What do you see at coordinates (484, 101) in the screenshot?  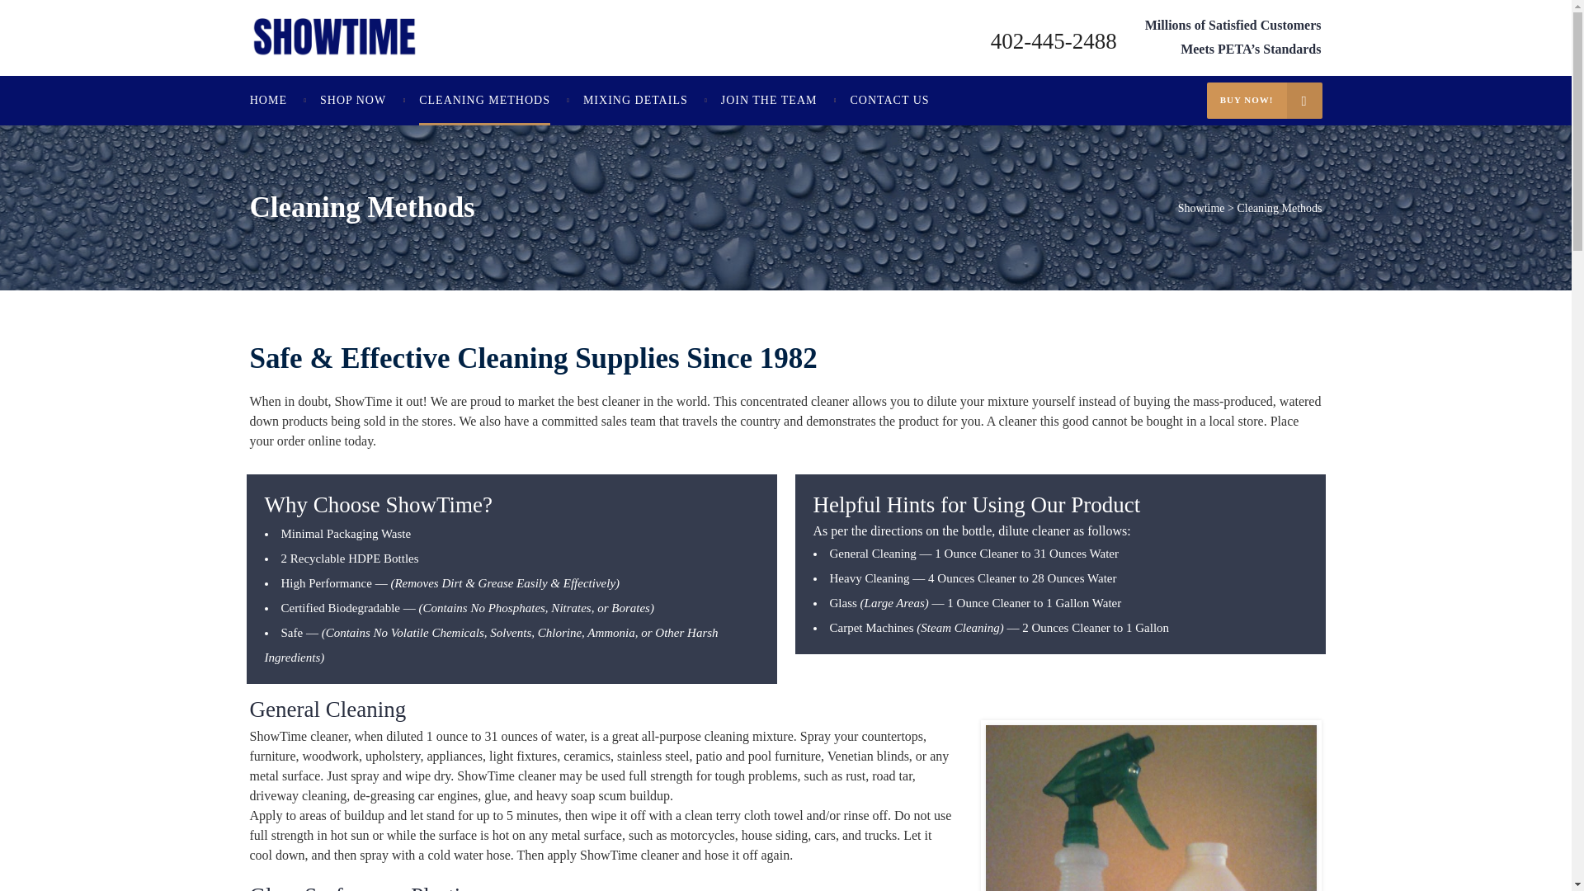 I see `CLEANING METHODS` at bounding box center [484, 101].